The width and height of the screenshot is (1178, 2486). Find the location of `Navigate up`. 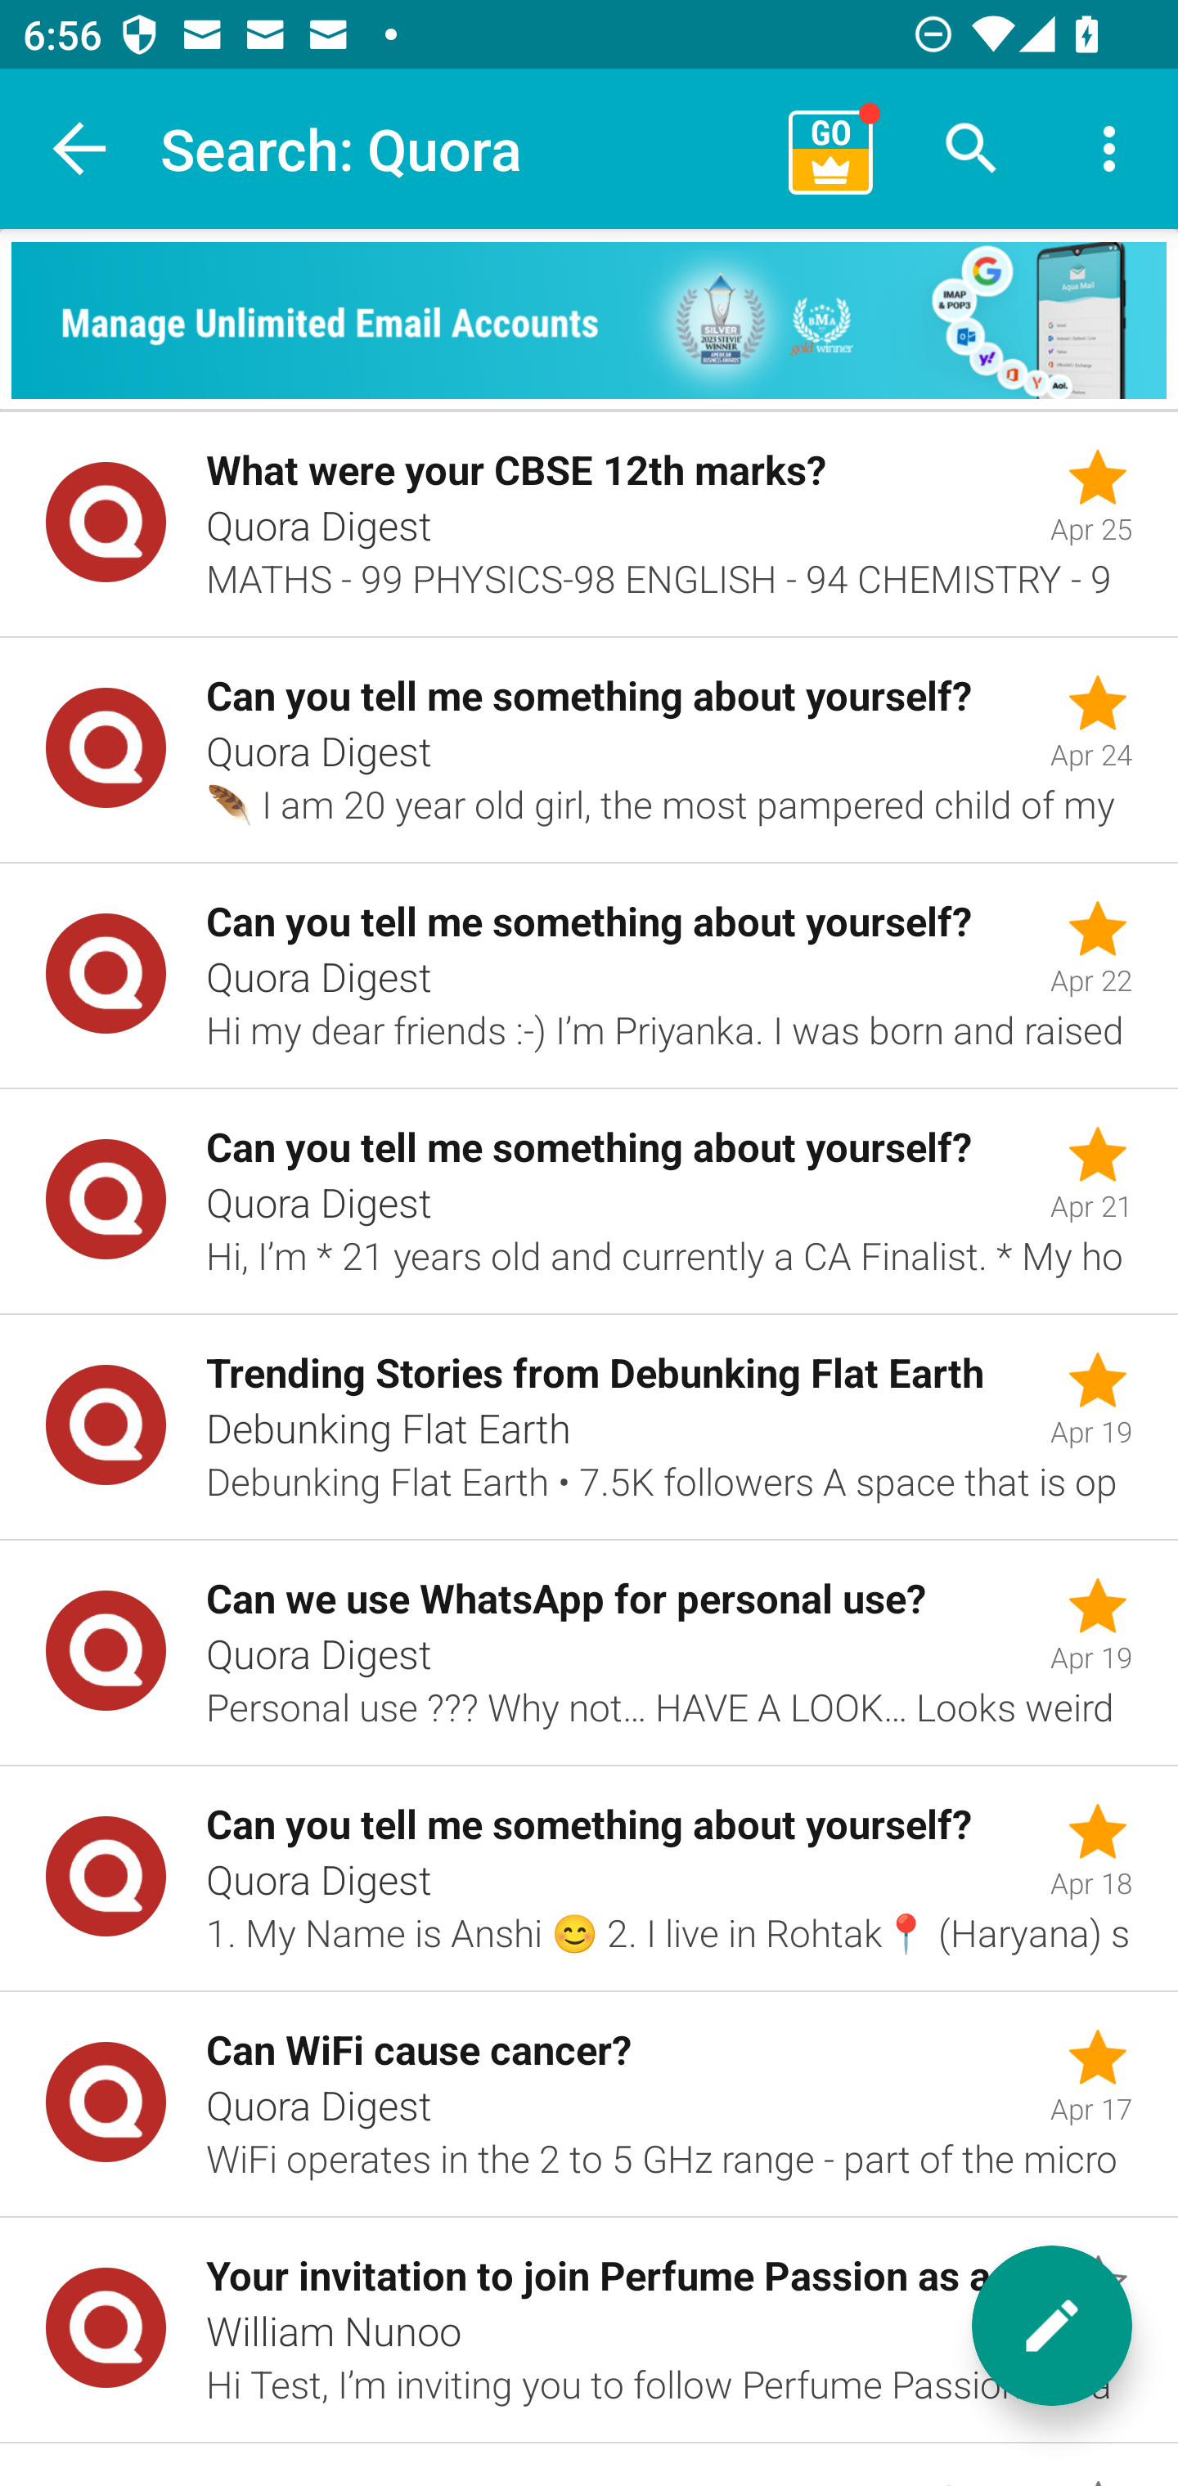

Navigate up is located at coordinates (80, 149).